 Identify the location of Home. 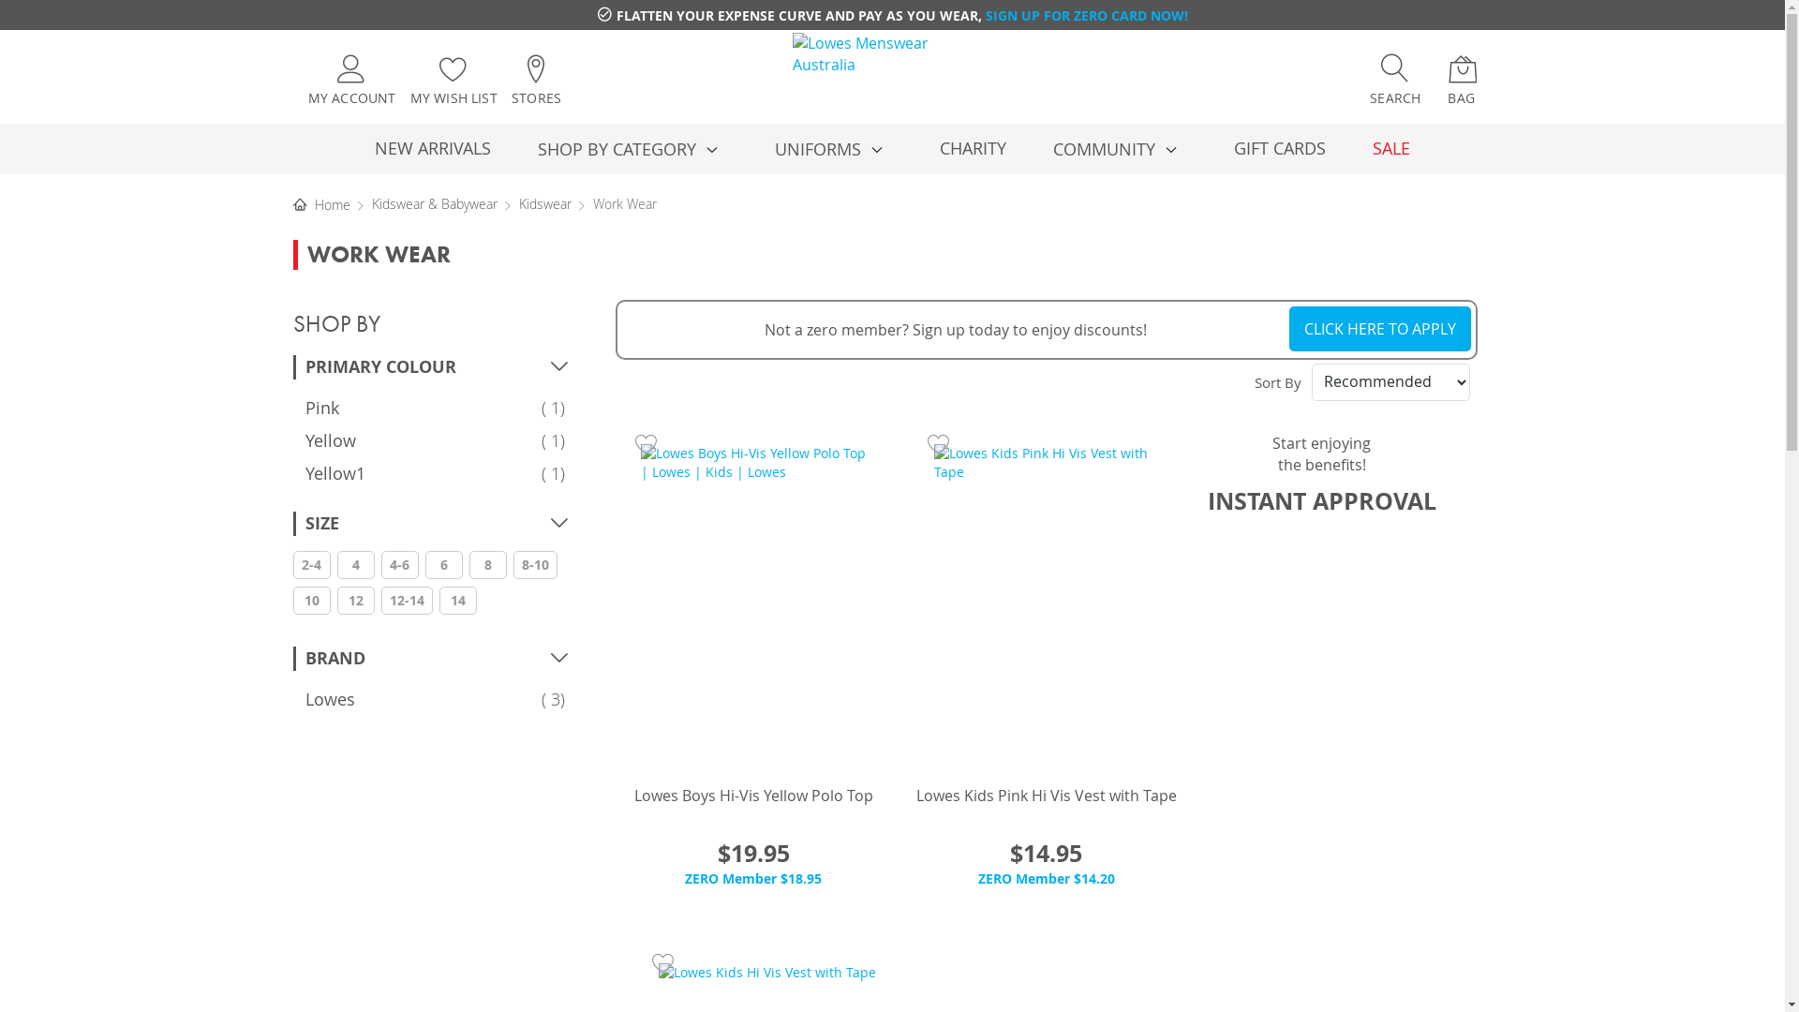
(313, 204).